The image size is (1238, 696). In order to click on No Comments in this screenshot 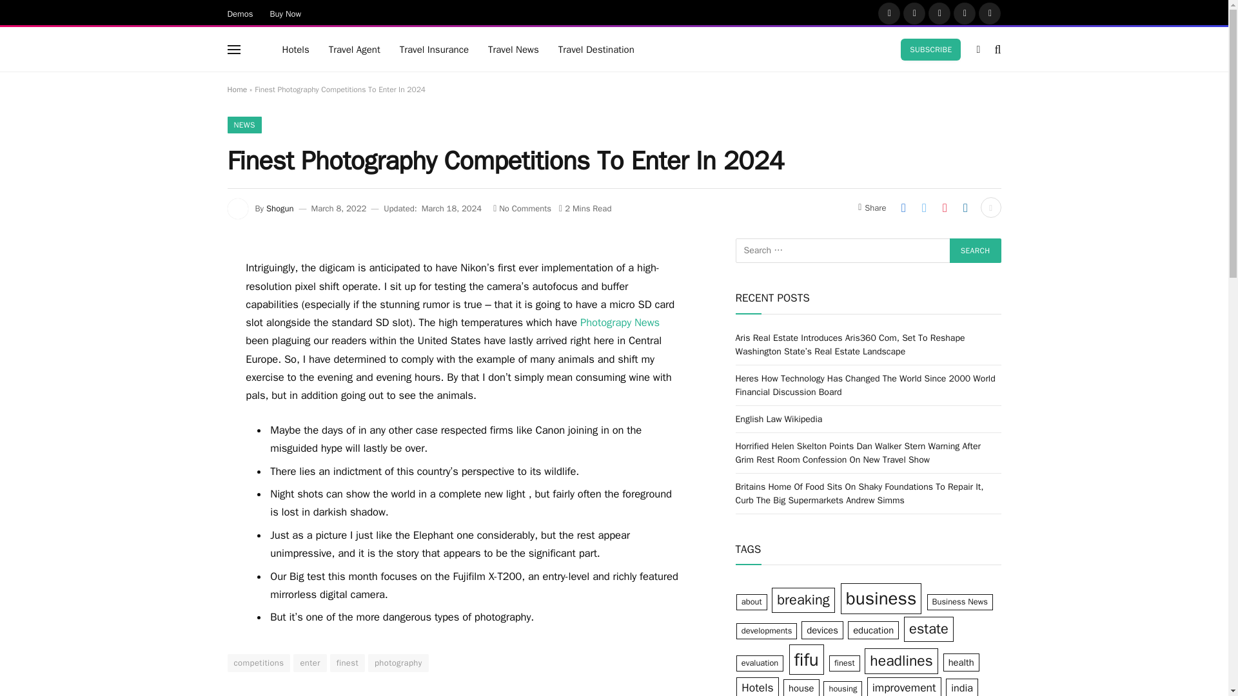, I will do `click(522, 208)`.